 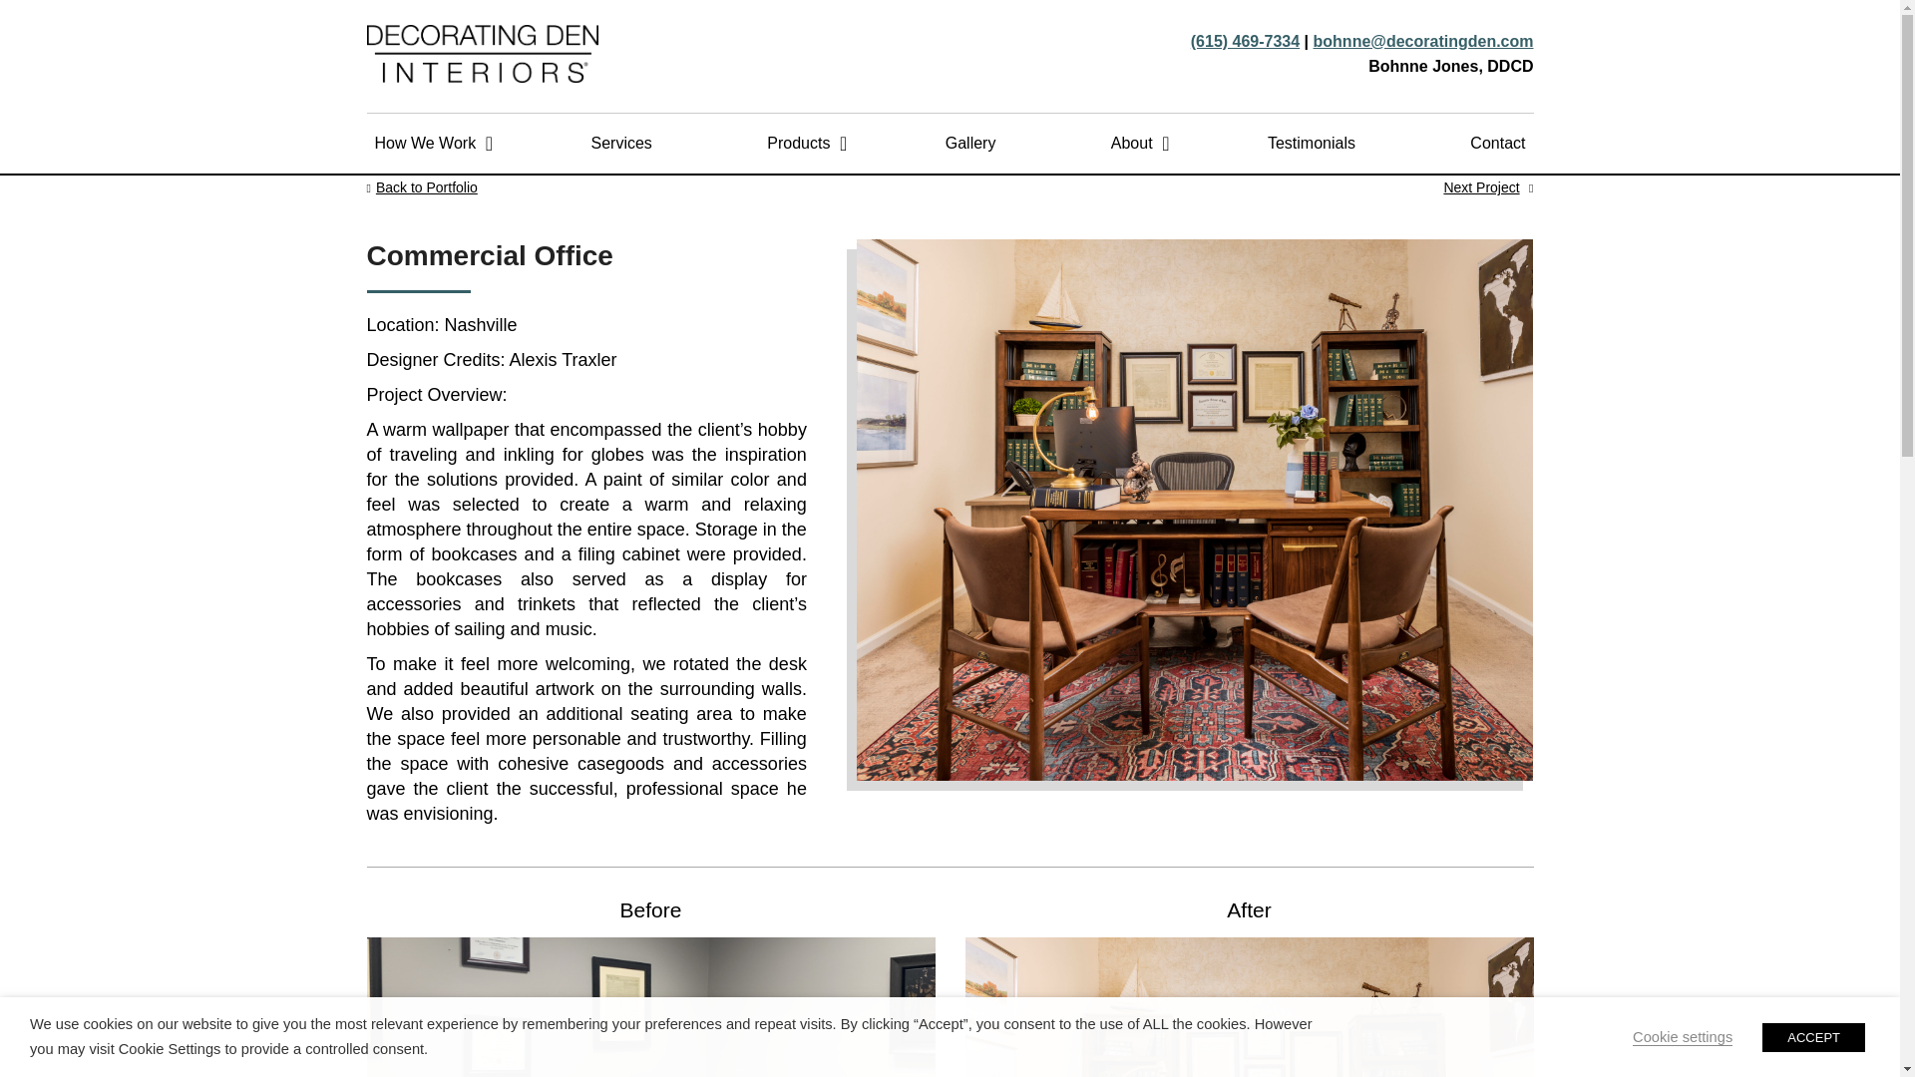 I want to click on How We Work, so click(x=425, y=144).